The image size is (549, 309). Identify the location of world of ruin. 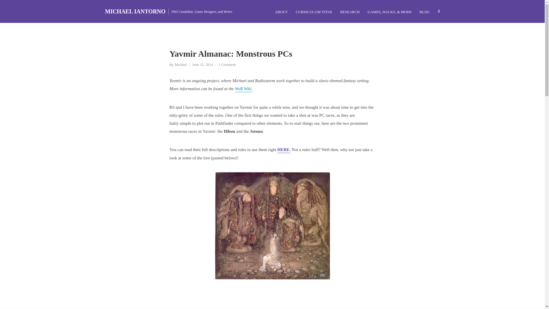
(244, 89).